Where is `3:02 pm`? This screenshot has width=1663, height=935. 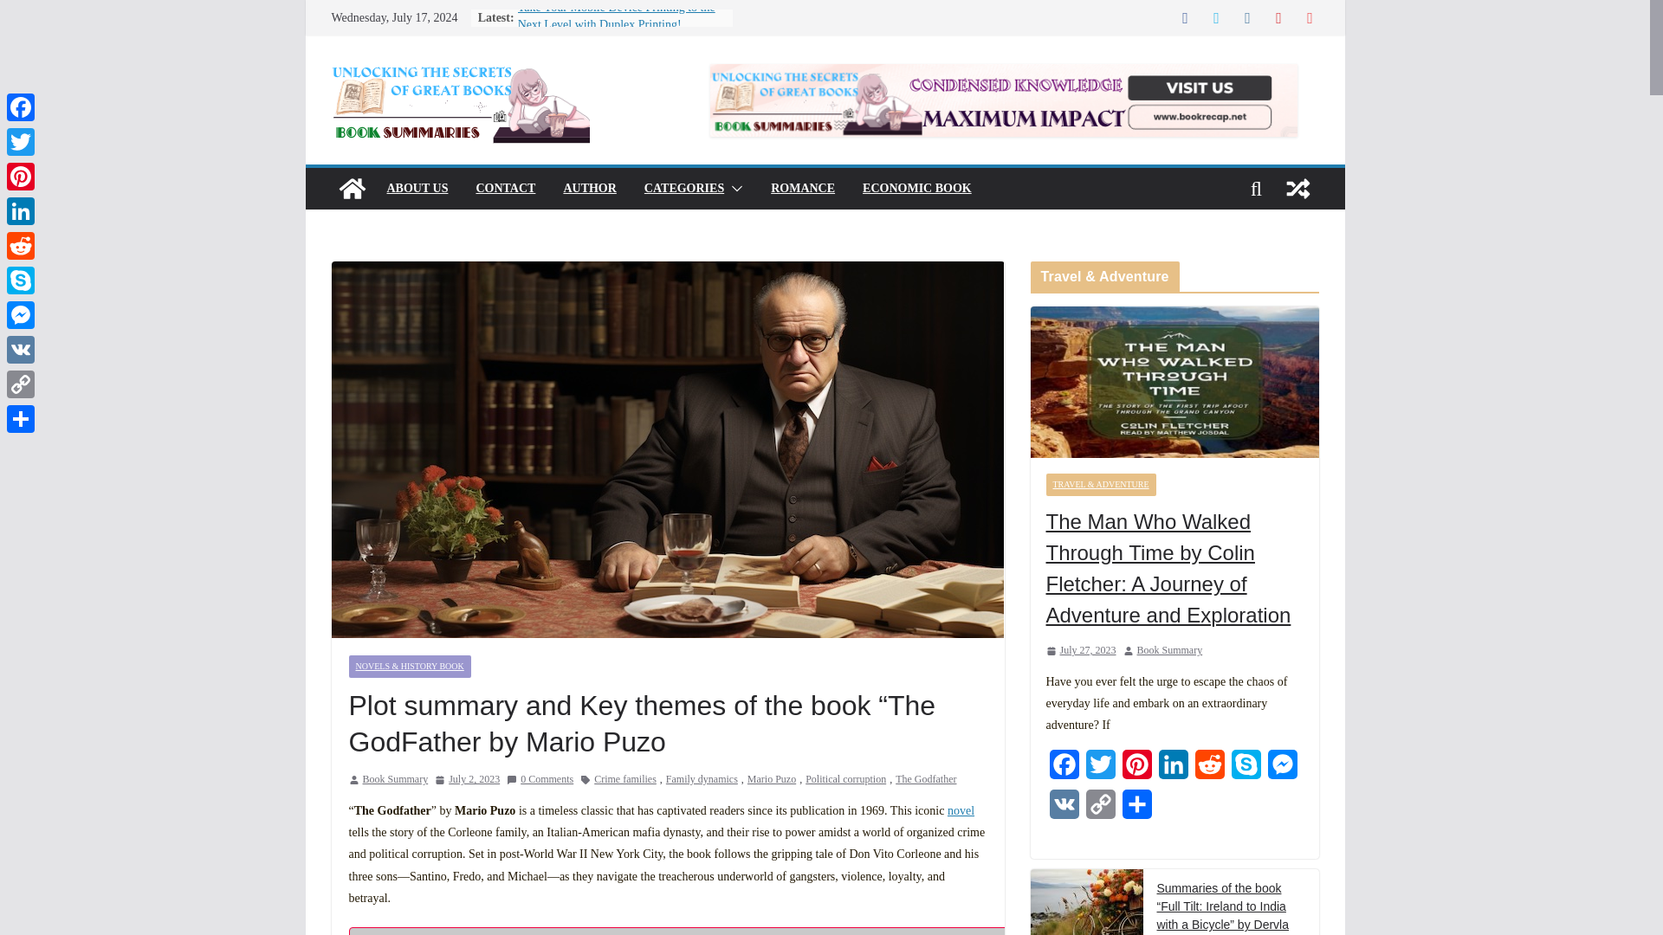
3:02 pm is located at coordinates (467, 779).